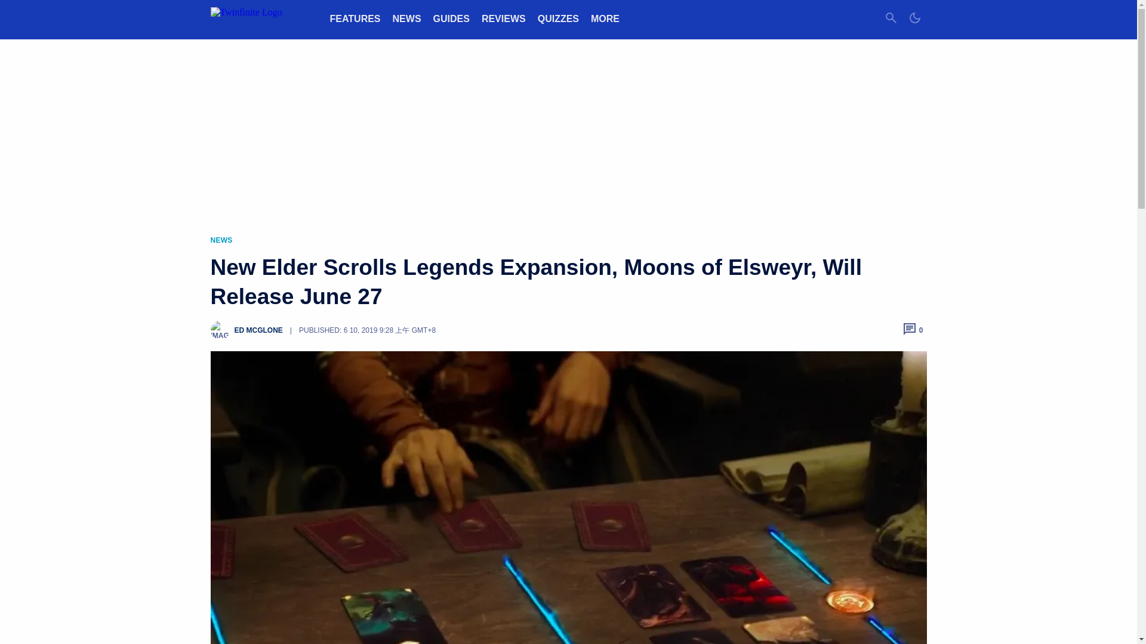 Image resolution: width=1146 pixels, height=644 pixels. Describe the element at coordinates (355, 18) in the screenshot. I see `FEATURES` at that location.